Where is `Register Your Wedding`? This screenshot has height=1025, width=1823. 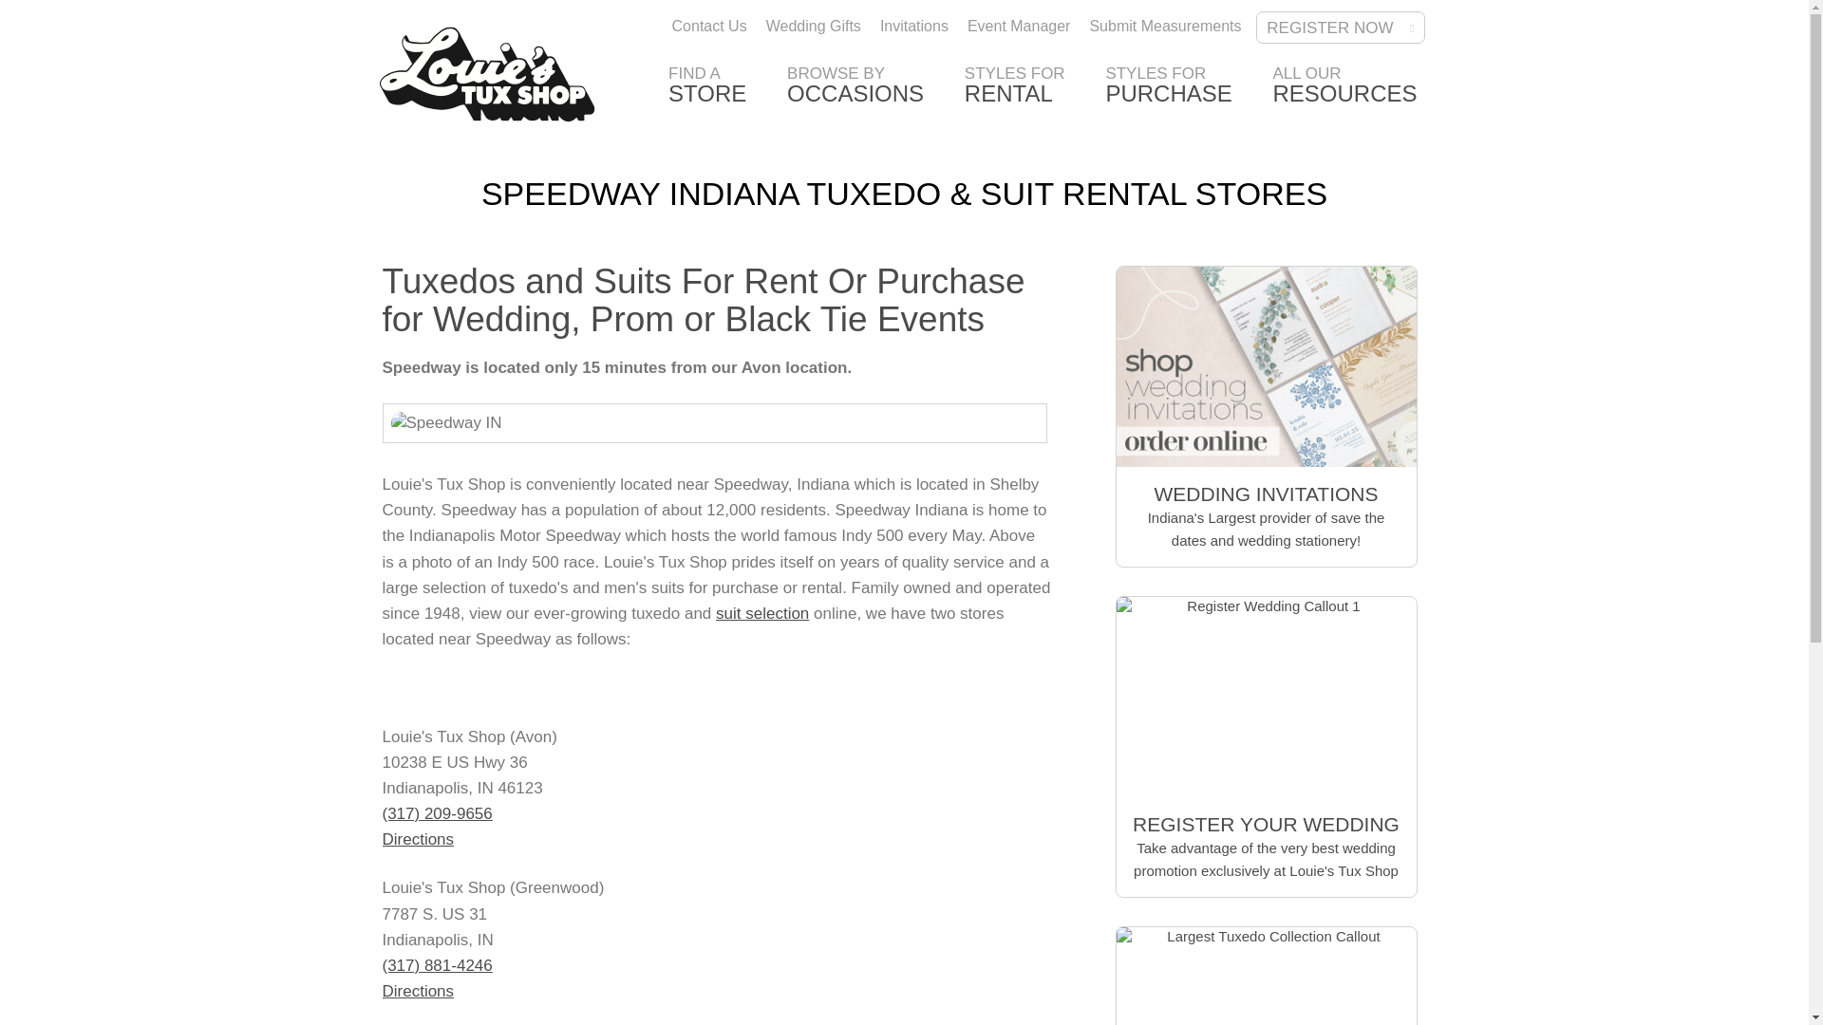 Register Your Wedding is located at coordinates (1168, 88).